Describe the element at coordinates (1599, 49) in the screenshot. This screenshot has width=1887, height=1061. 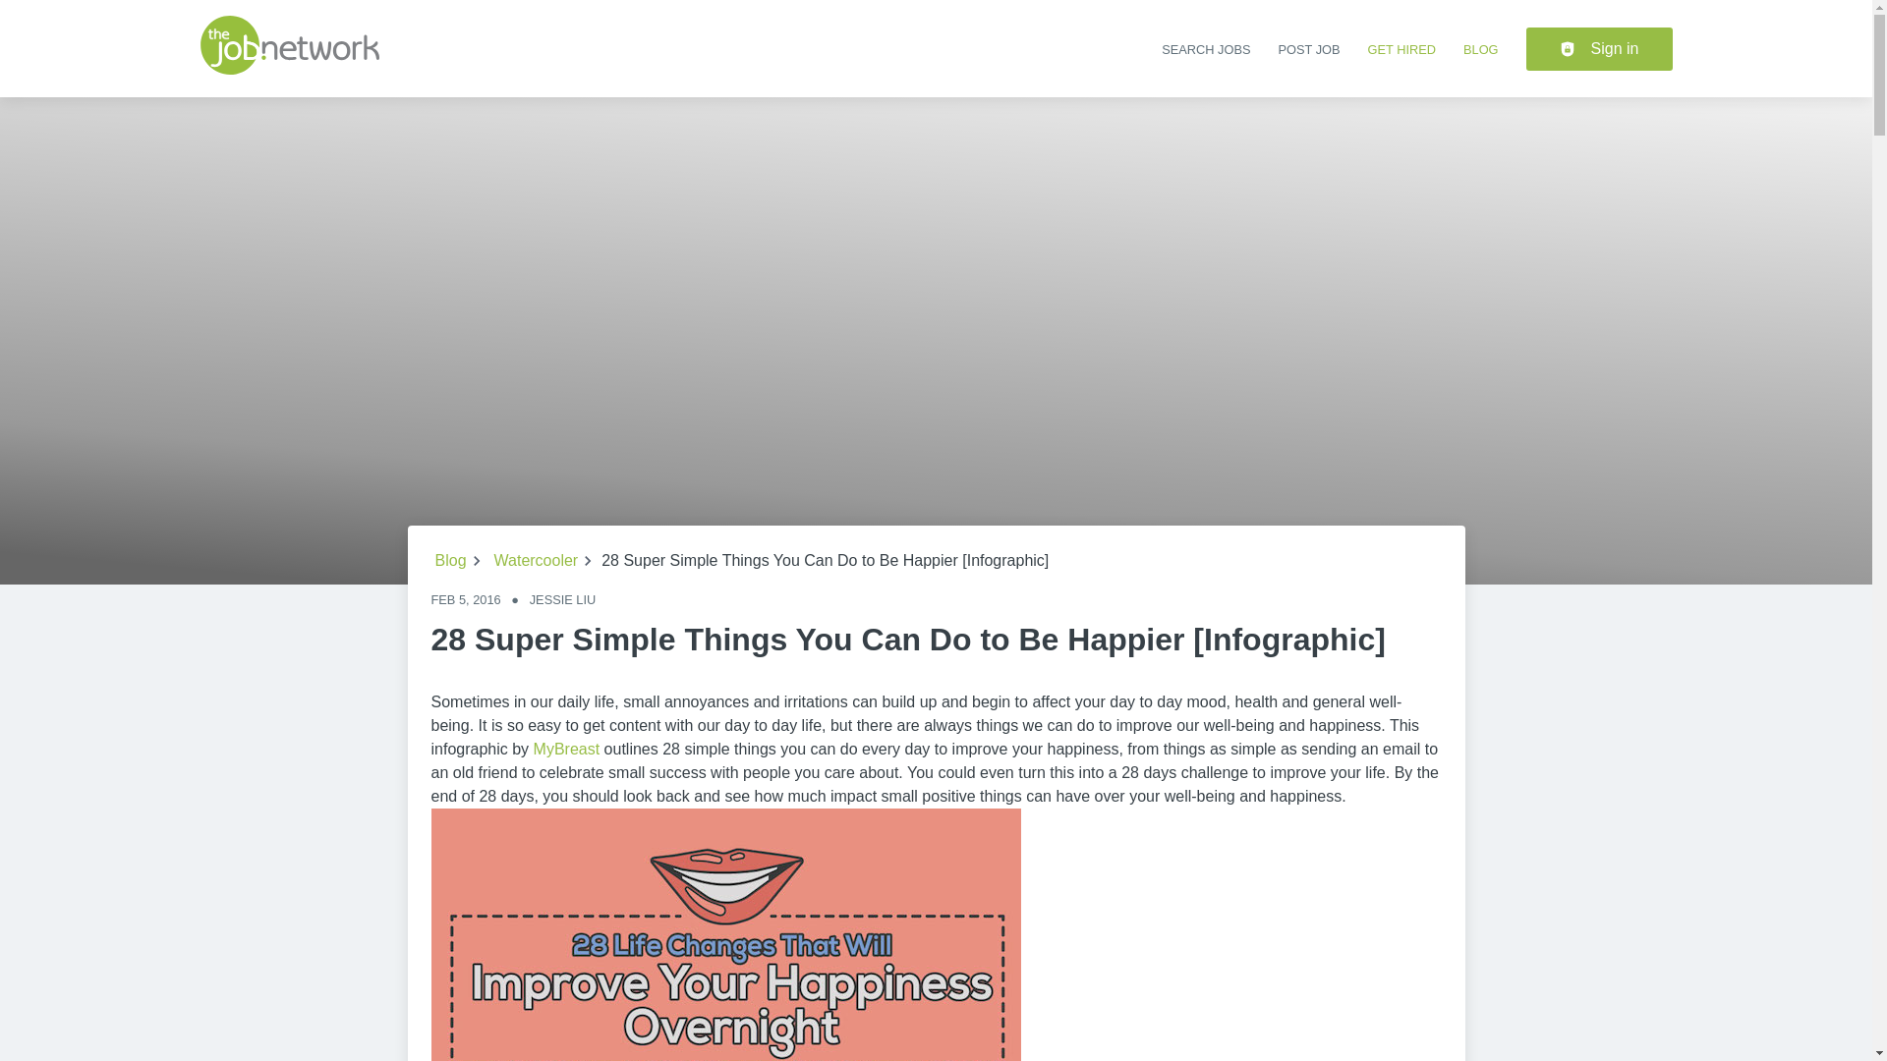
I see `Sign in` at that location.